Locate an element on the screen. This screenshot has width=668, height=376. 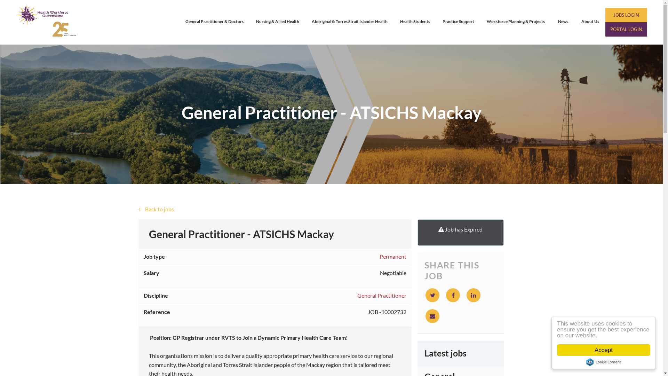
Nursing & Allied Health is located at coordinates (278, 22).